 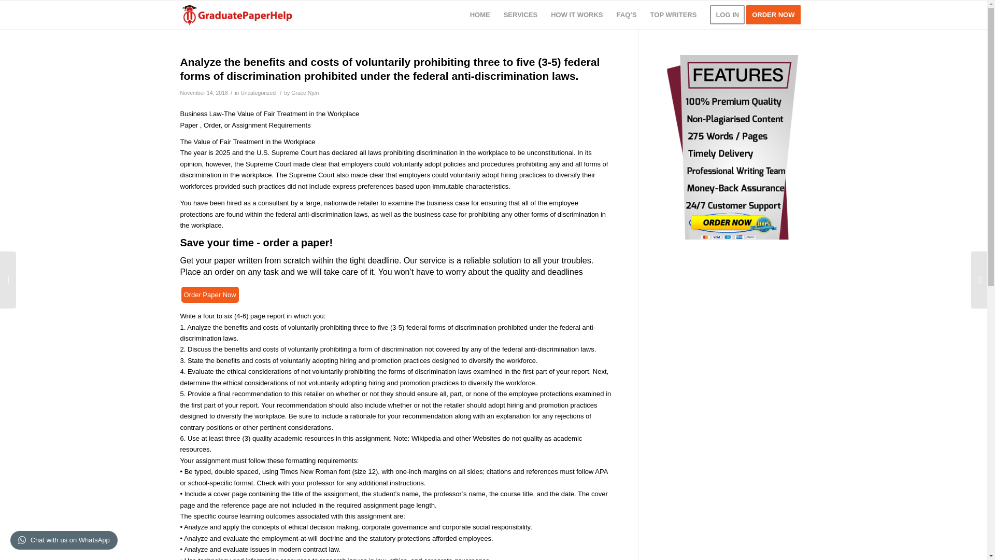 I want to click on Order Paper Now, so click(x=209, y=295).